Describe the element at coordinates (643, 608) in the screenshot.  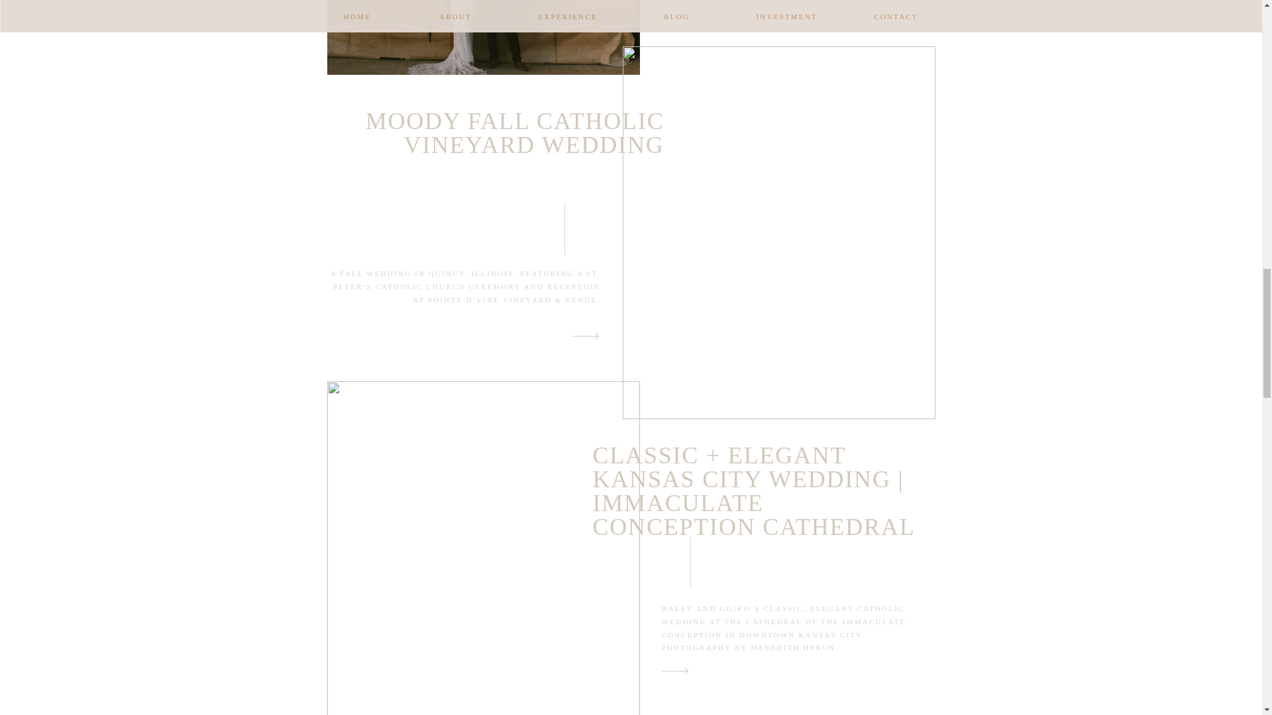
I see `wedding` at that location.